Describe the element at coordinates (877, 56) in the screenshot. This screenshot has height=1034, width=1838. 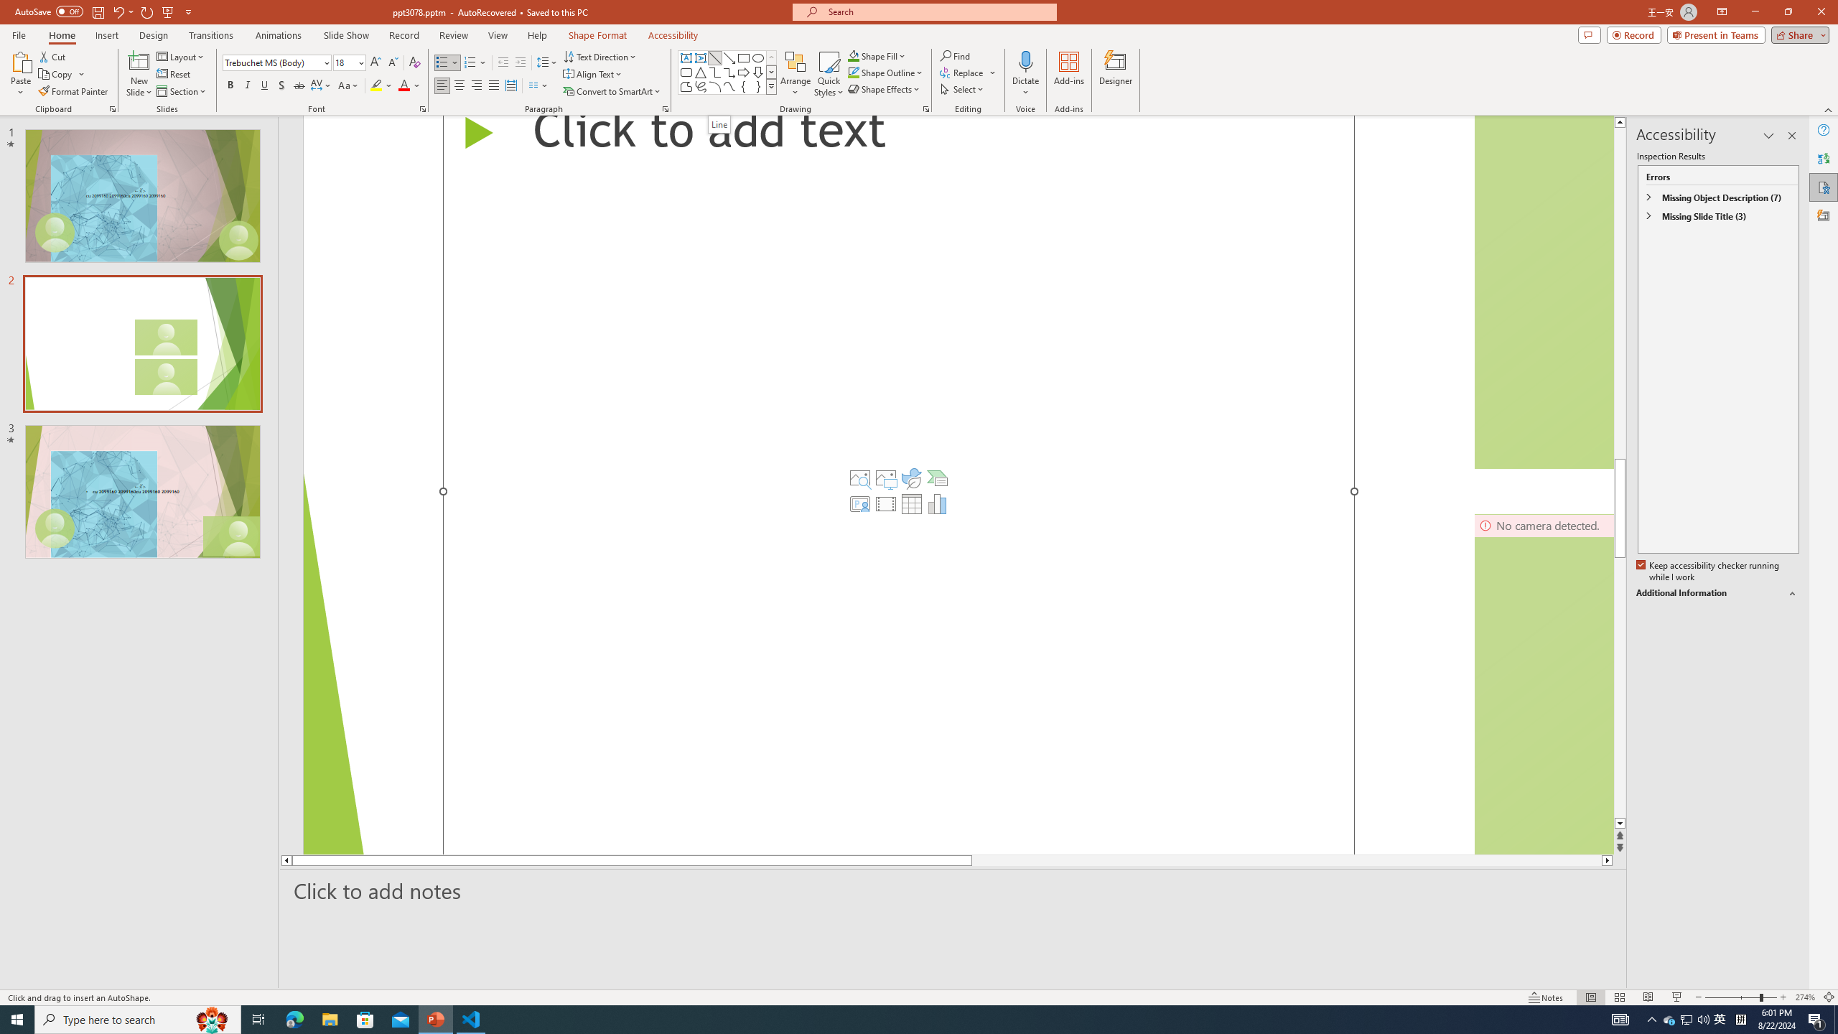
I see `Shape Fill` at that location.